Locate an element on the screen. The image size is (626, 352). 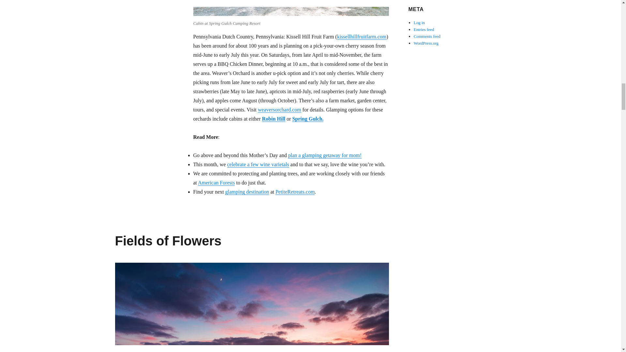
kissellhillfruitfarm.com is located at coordinates (362, 37).